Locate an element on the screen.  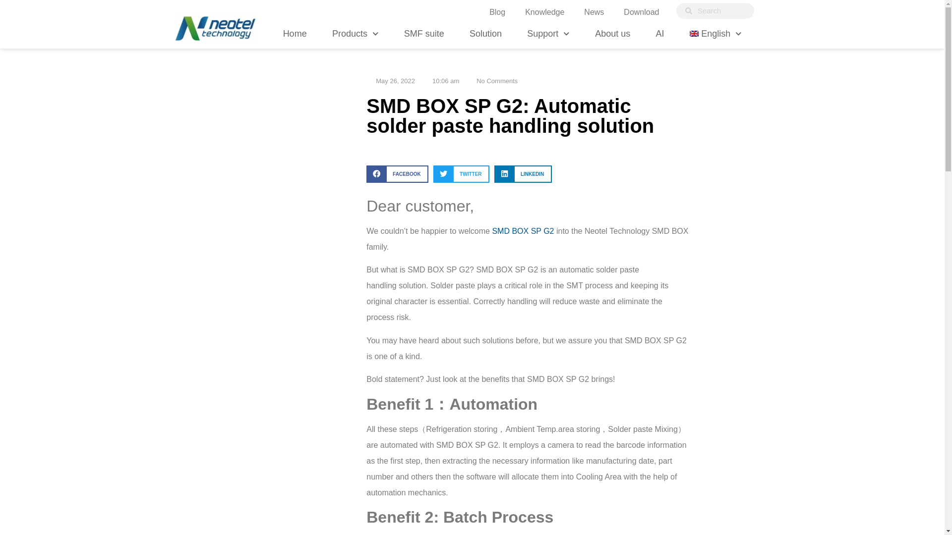
Solution is located at coordinates (486, 33).